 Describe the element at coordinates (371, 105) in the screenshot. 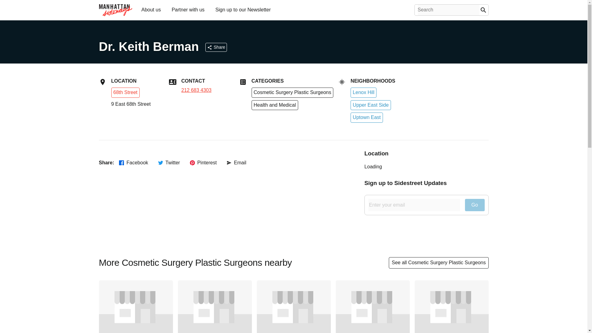

I see `Upper East Side` at that location.